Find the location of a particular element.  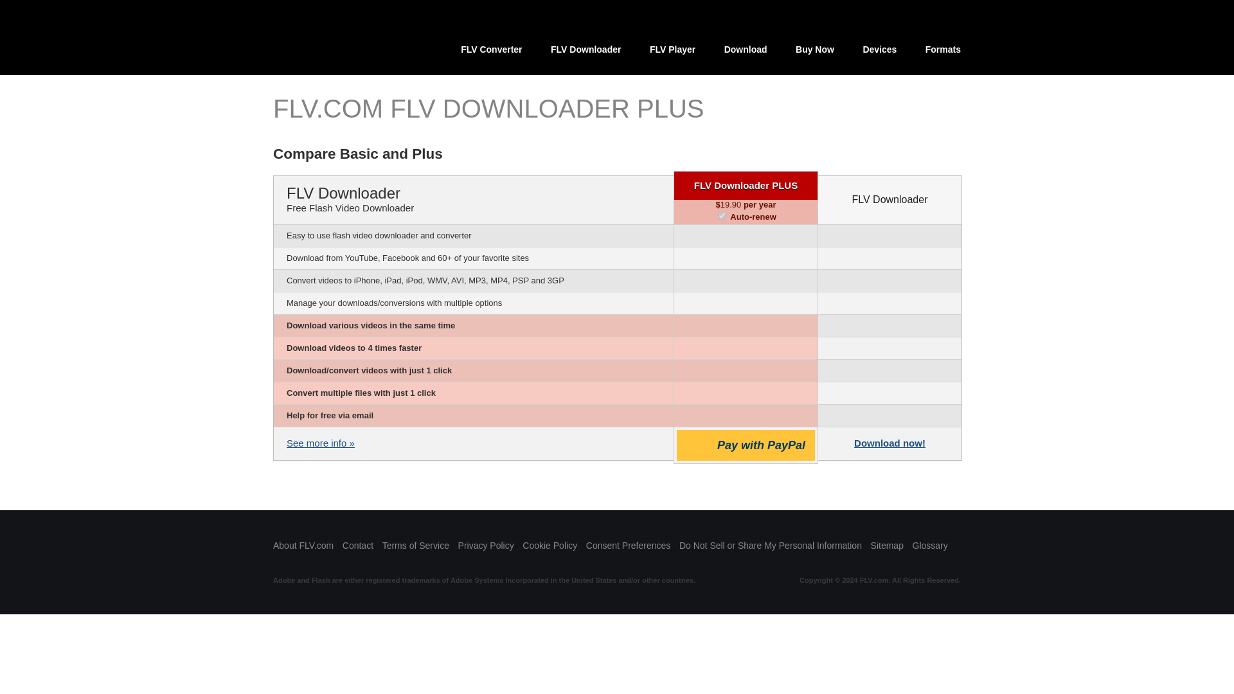

Dowload FLV Downloader is located at coordinates (890, 446).